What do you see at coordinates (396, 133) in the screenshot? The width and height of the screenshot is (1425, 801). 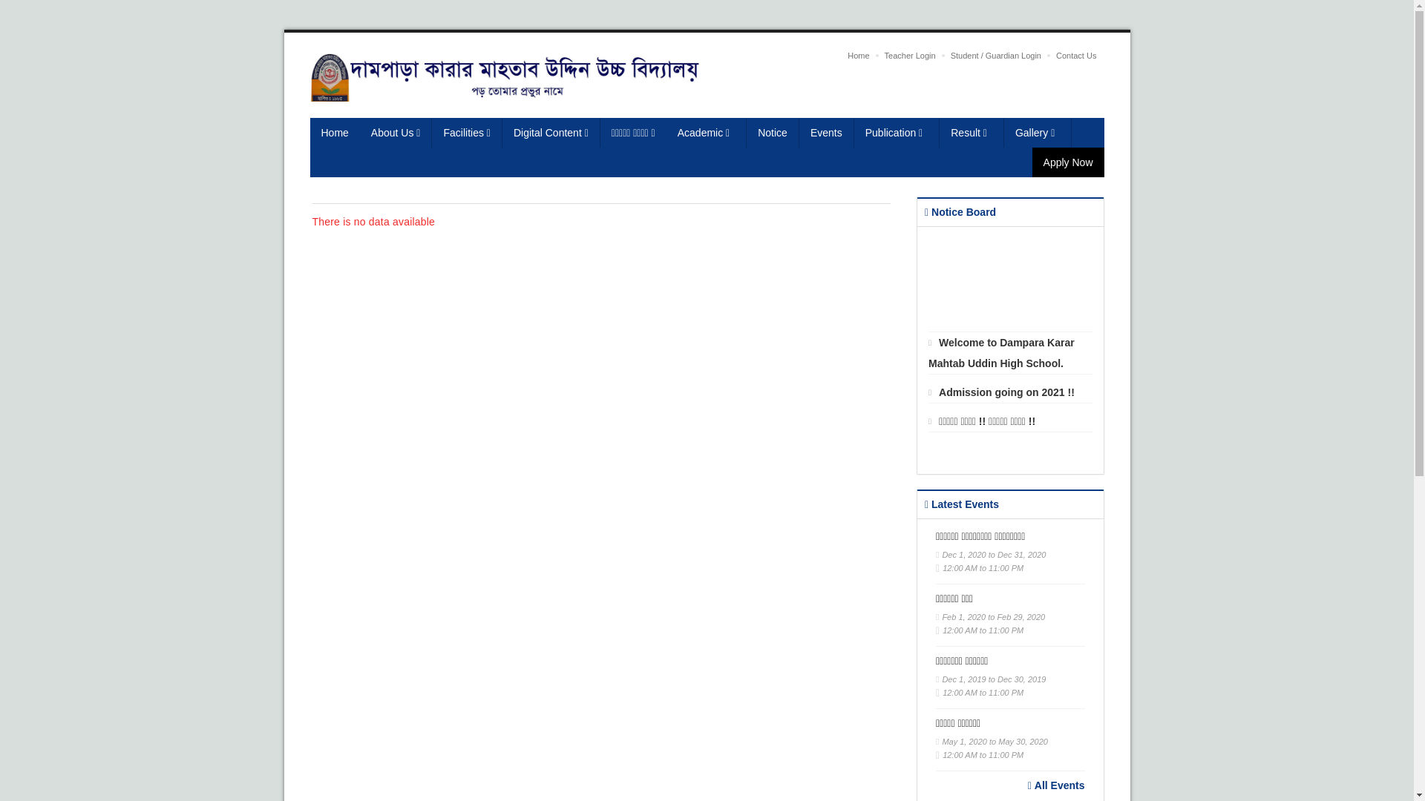 I see `About Us` at bounding box center [396, 133].